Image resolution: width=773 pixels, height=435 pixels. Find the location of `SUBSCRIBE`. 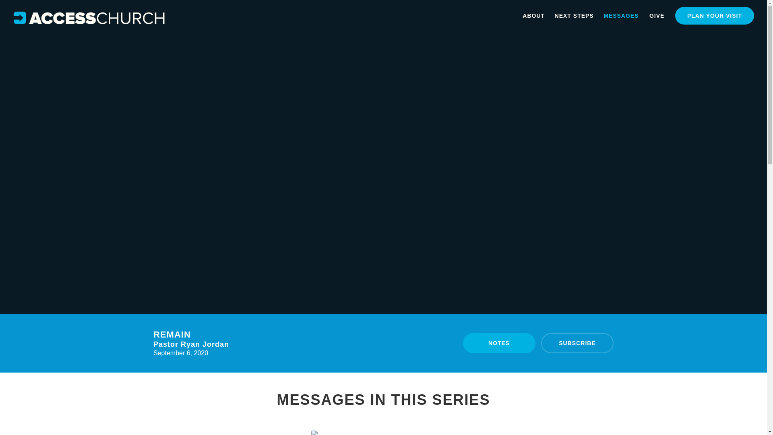

SUBSCRIBE is located at coordinates (578, 18).